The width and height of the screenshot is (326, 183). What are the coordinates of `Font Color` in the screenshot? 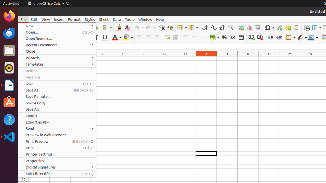 It's located at (117, 38).